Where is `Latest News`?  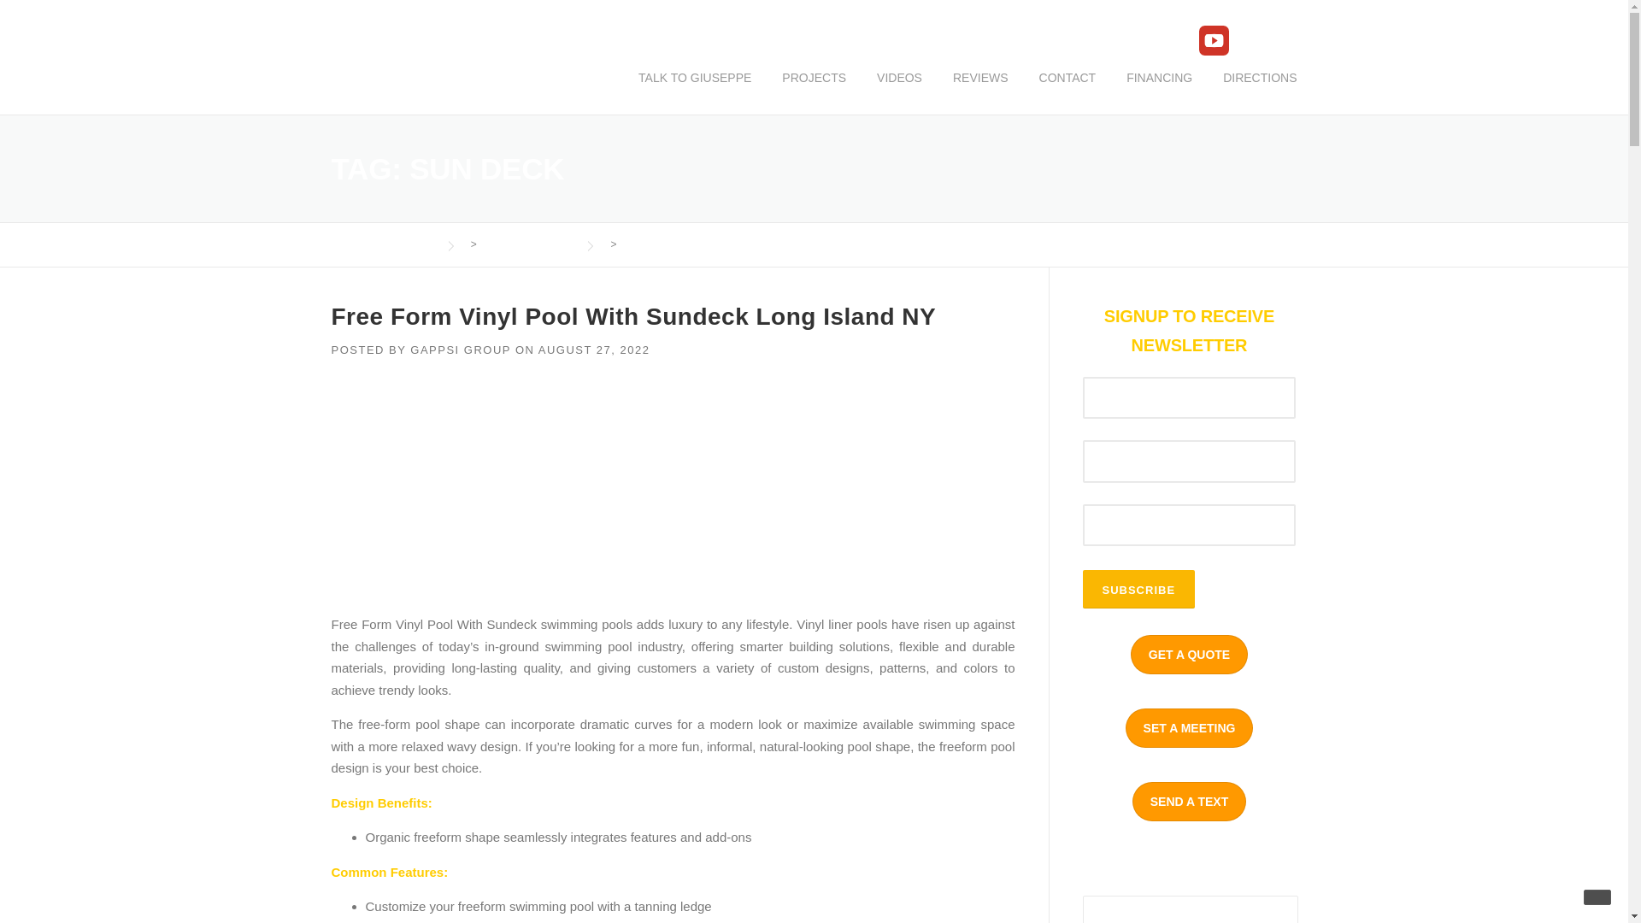
Latest News is located at coordinates (526, 244).